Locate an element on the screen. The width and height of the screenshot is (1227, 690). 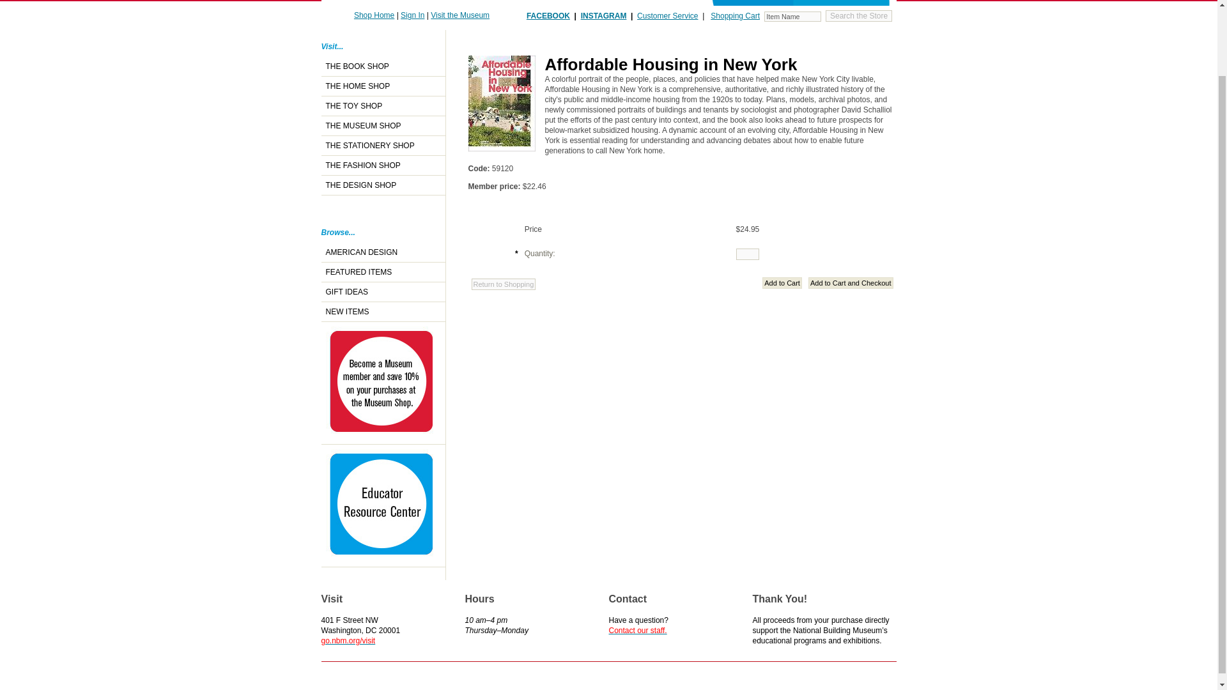
Visit the Museum is located at coordinates (460, 15).